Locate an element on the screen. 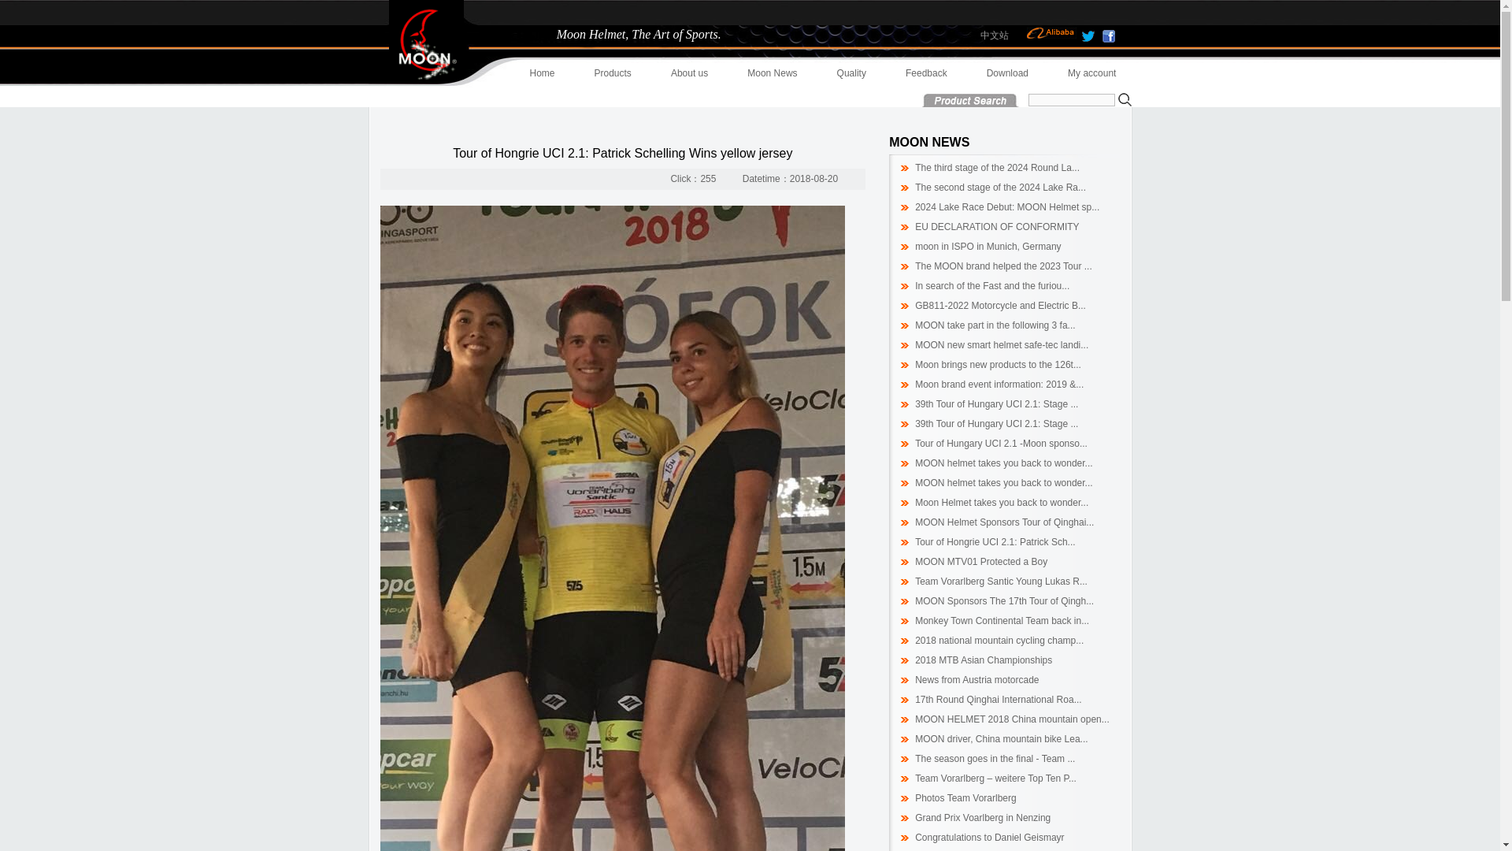 This screenshot has height=851, width=1512. Moon brings new products to the 126t... is located at coordinates (997, 364).